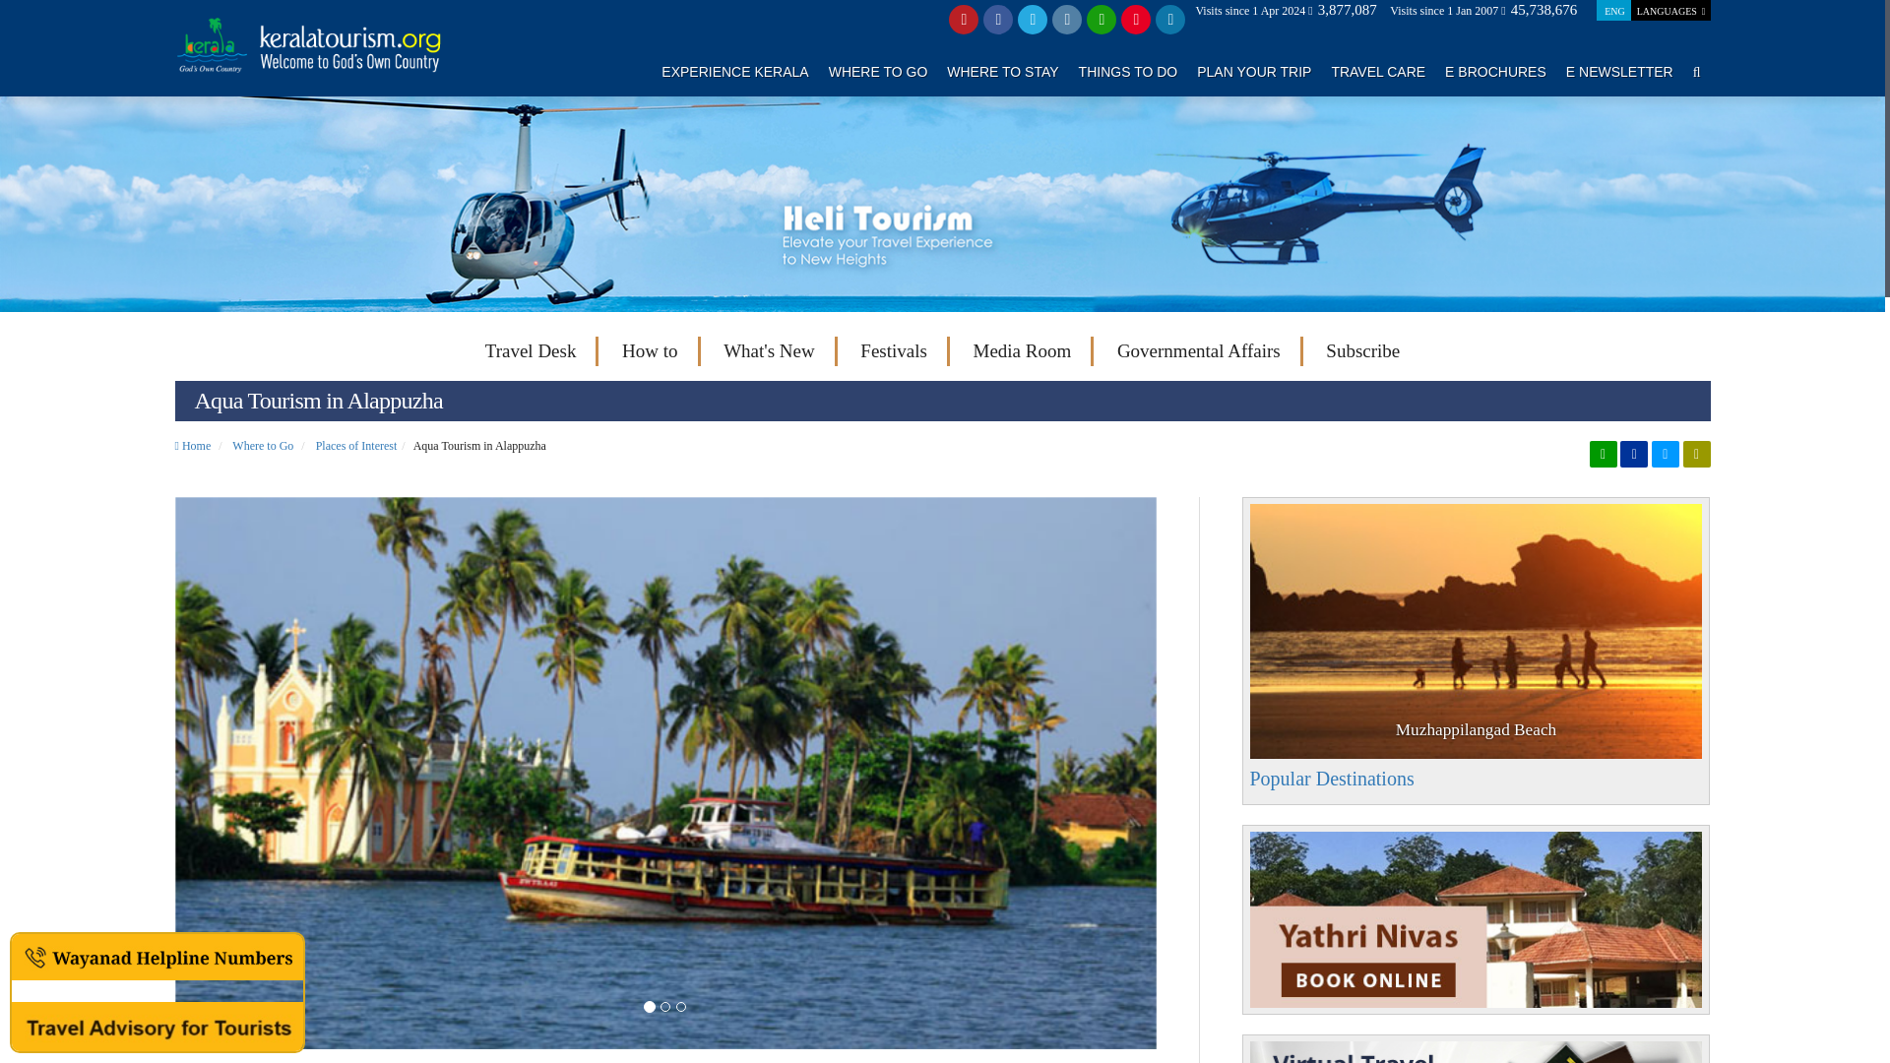  What do you see at coordinates (894, 350) in the screenshot?
I see `Festivals` at bounding box center [894, 350].